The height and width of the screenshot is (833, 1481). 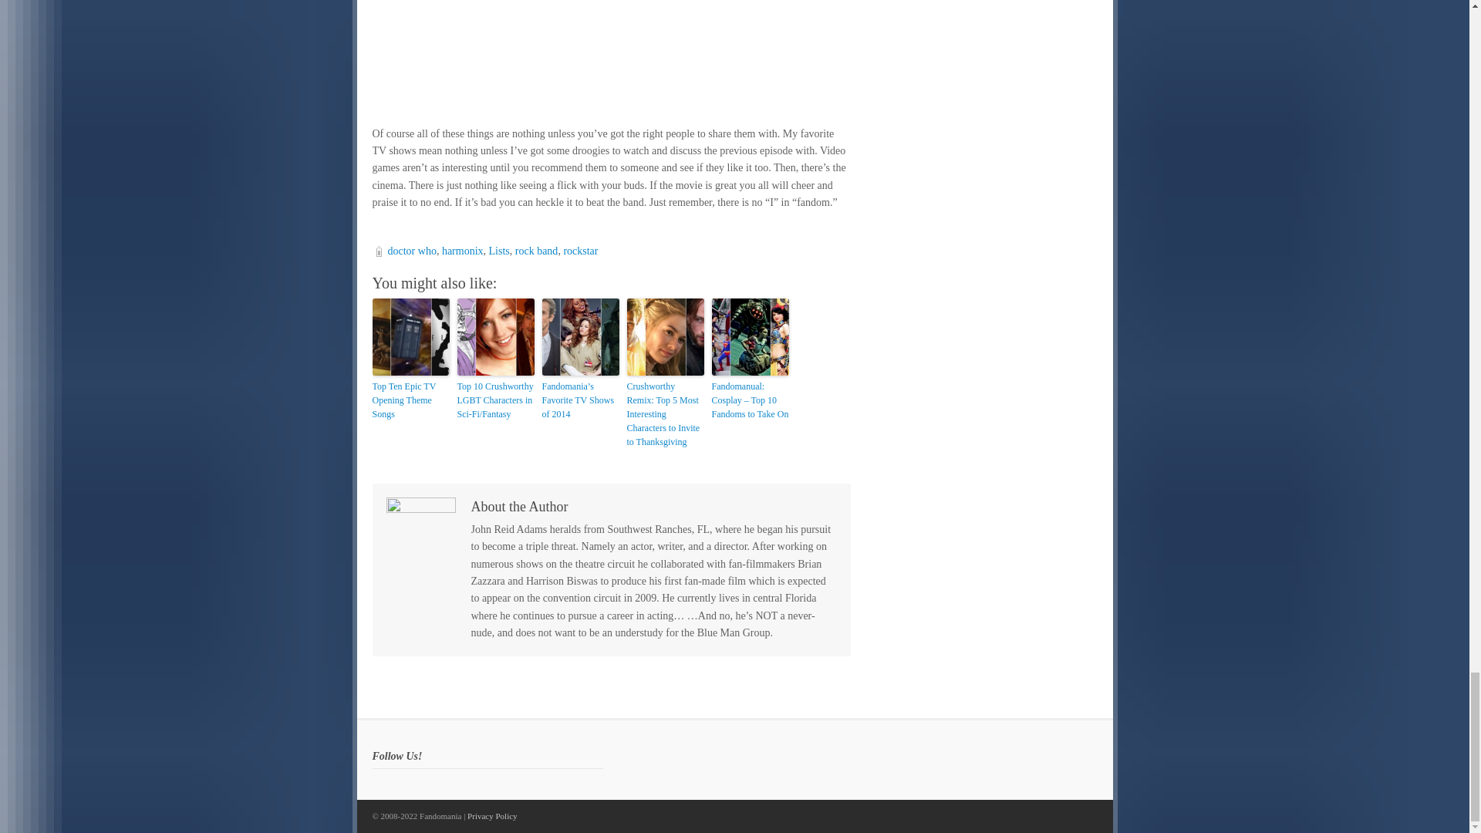 I want to click on doctor who, so click(x=410, y=250).